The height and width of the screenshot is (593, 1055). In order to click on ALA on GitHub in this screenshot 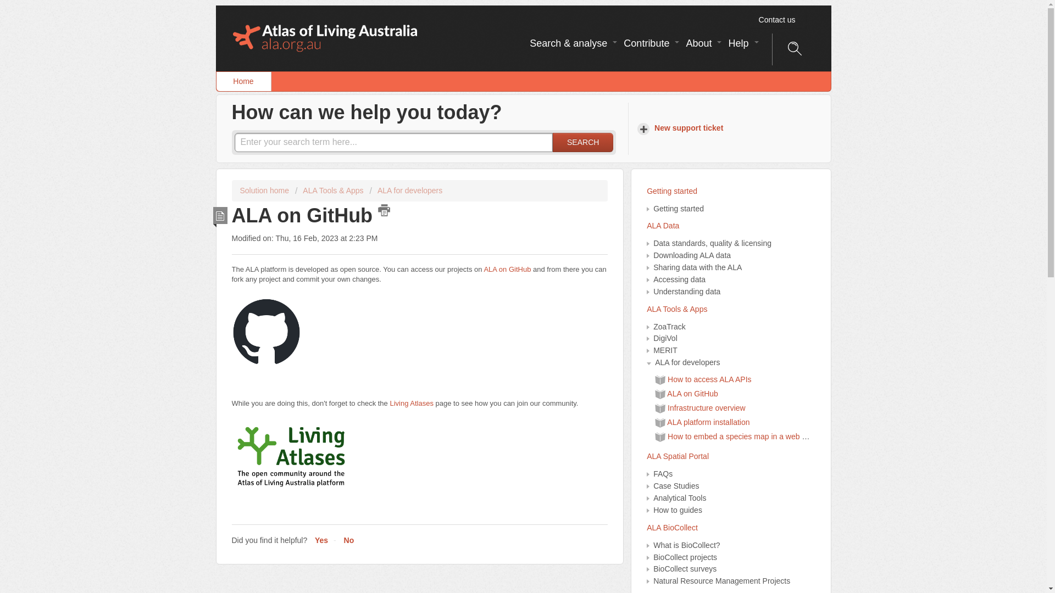, I will do `click(507, 269)`.